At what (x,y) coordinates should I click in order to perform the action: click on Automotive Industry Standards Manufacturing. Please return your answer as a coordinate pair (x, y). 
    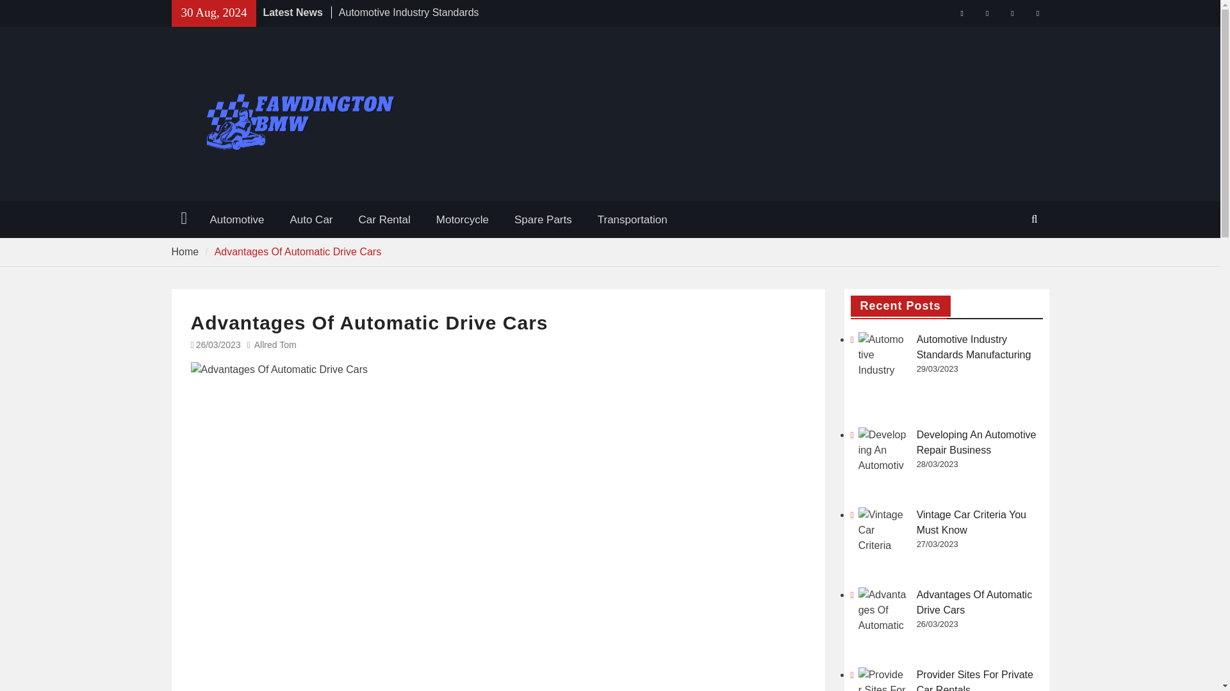
    Looking at the image, I should click on (974, 347).